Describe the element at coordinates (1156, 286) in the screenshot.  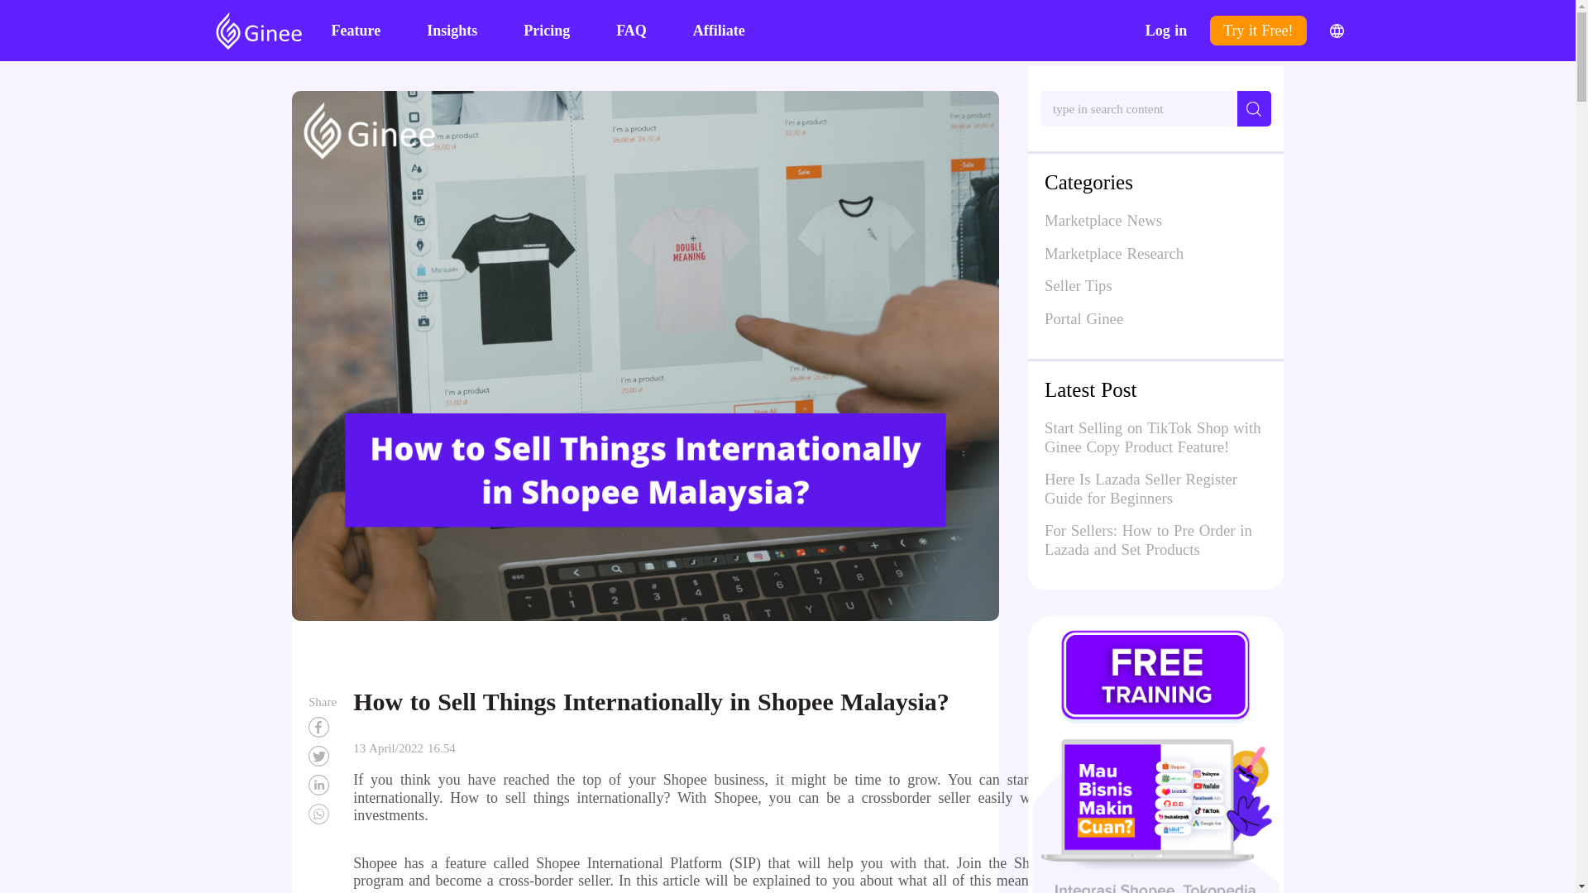
I see `Seller Tips` at that location.